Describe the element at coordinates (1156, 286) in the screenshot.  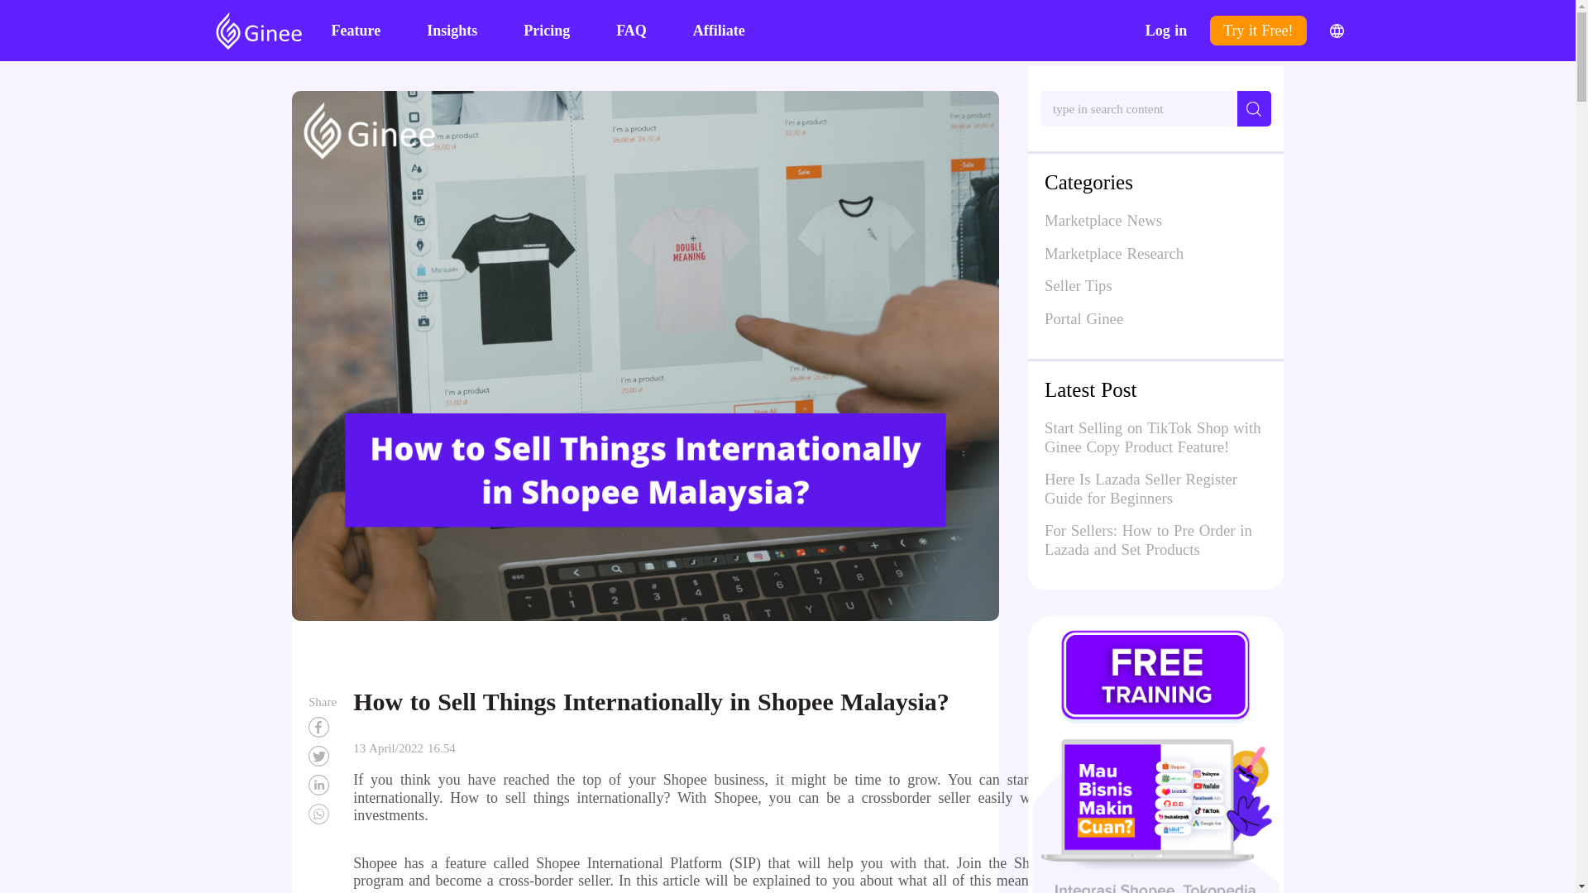
I see `Seller Tips` at that location.